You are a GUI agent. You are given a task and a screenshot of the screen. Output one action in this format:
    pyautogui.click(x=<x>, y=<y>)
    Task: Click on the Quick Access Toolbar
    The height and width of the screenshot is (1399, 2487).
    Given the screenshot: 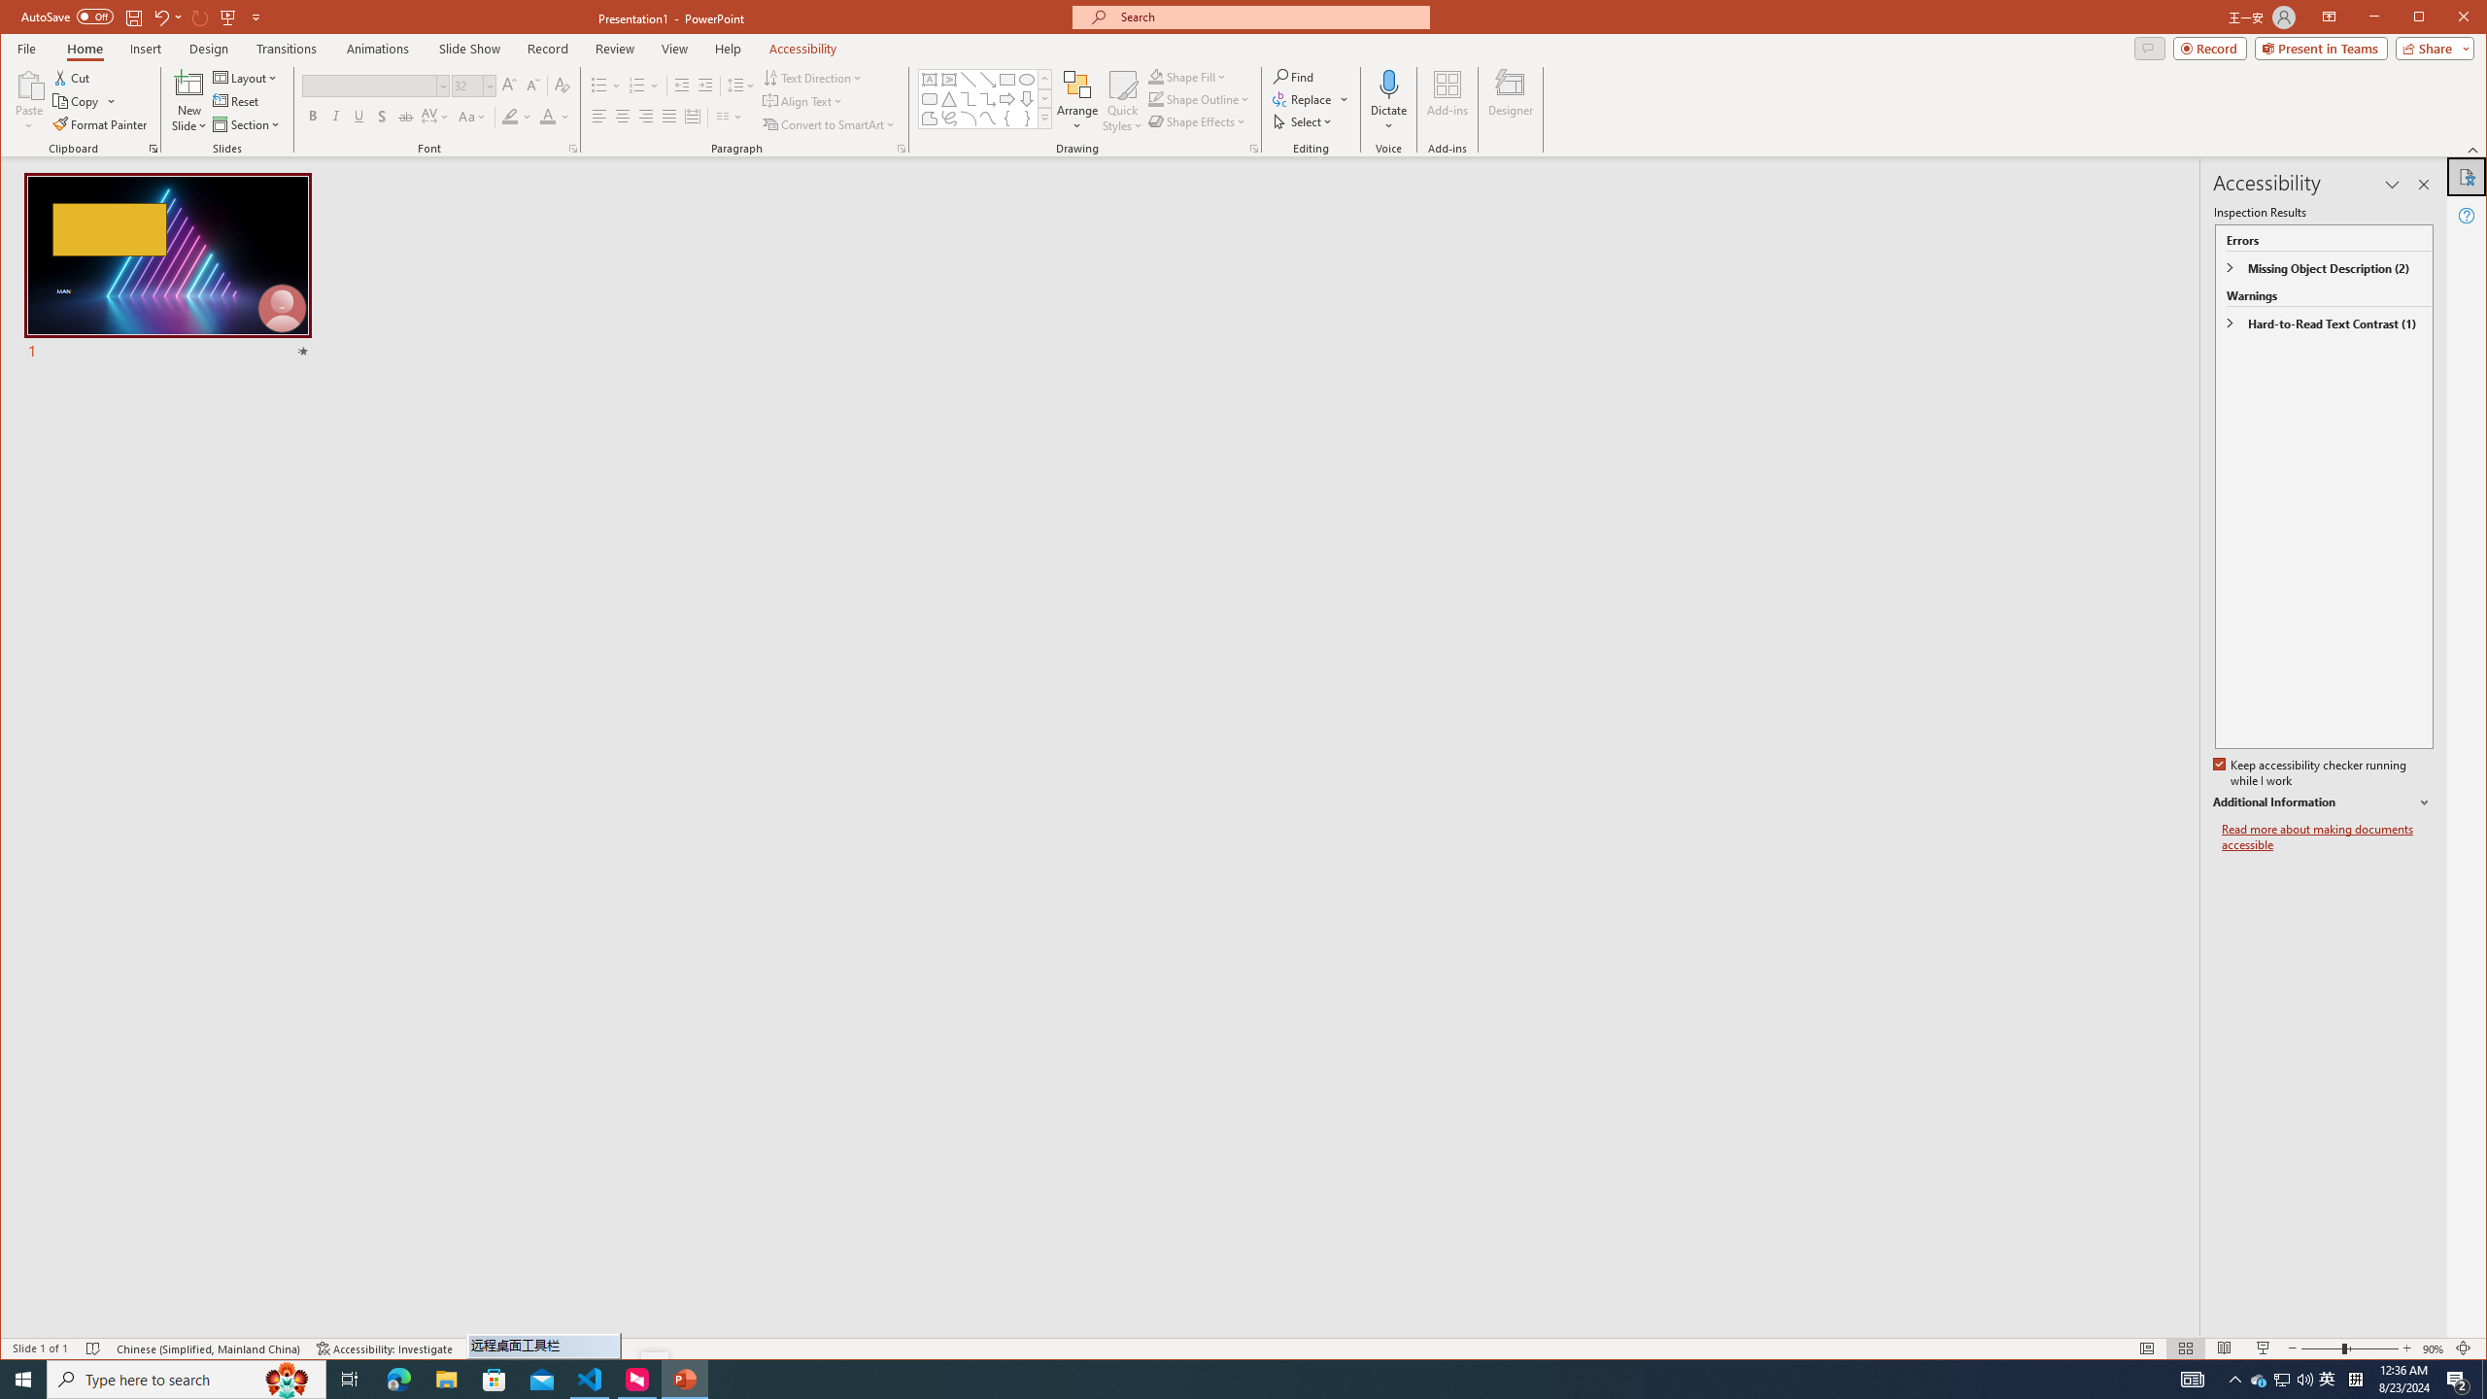 What is the action you would take?
    pyautogui.click(x=143, y=17)
    